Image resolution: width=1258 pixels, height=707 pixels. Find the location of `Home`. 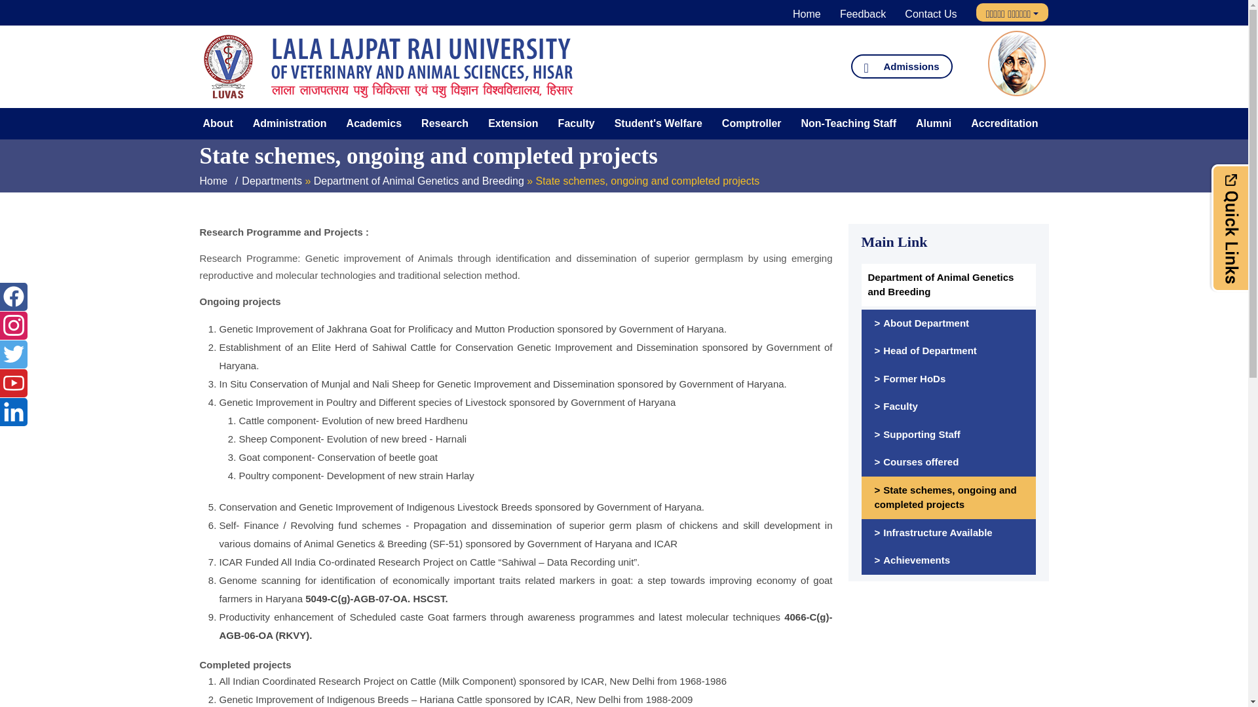

Home is located at coordinates (807, 14).